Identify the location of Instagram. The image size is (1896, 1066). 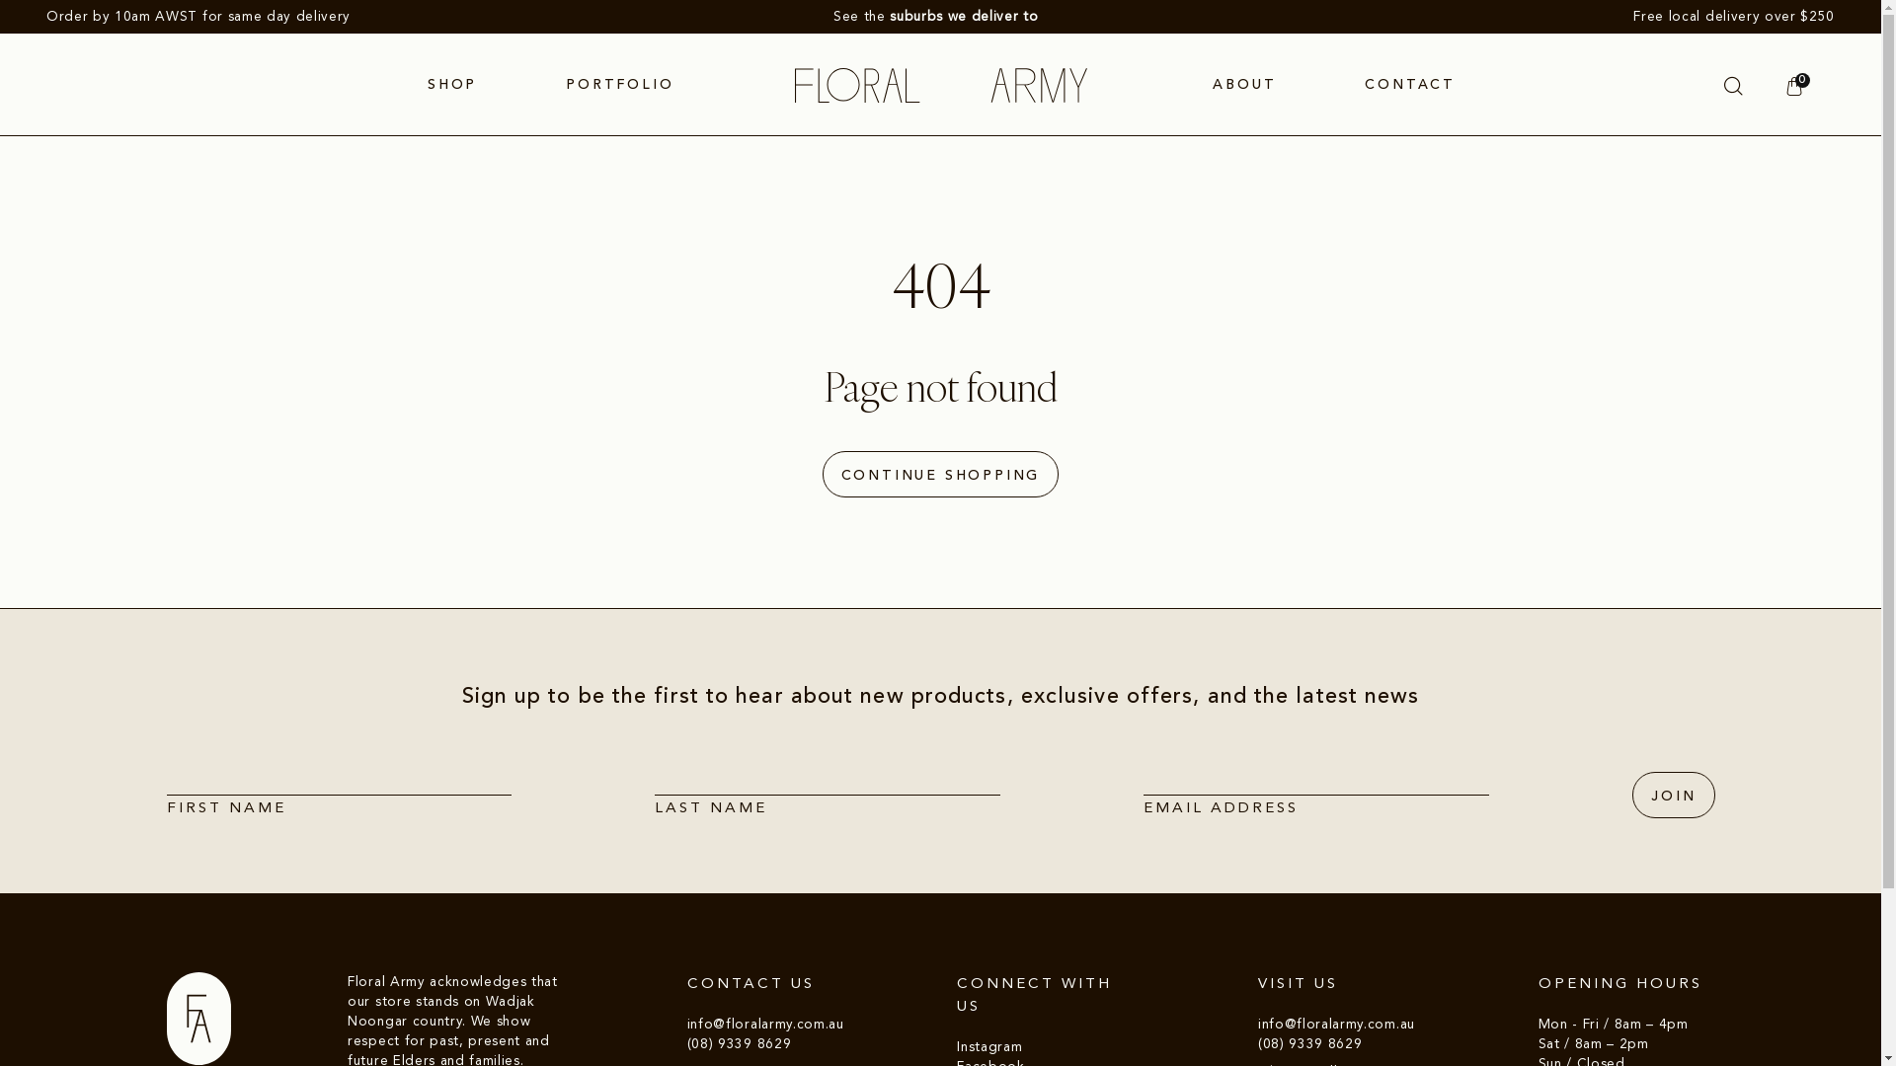
(989, 1046).